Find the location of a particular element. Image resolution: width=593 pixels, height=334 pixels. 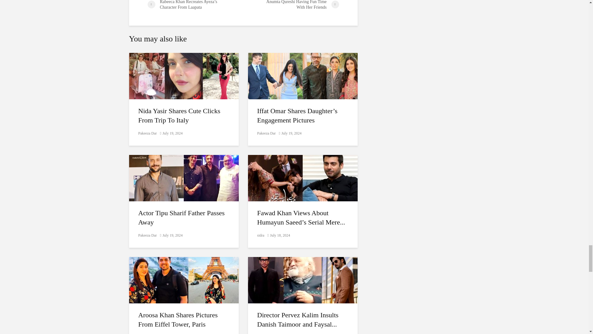

Anumta Qureshi Having Fun Time With Her Friends is located at coordinates (291, 5).